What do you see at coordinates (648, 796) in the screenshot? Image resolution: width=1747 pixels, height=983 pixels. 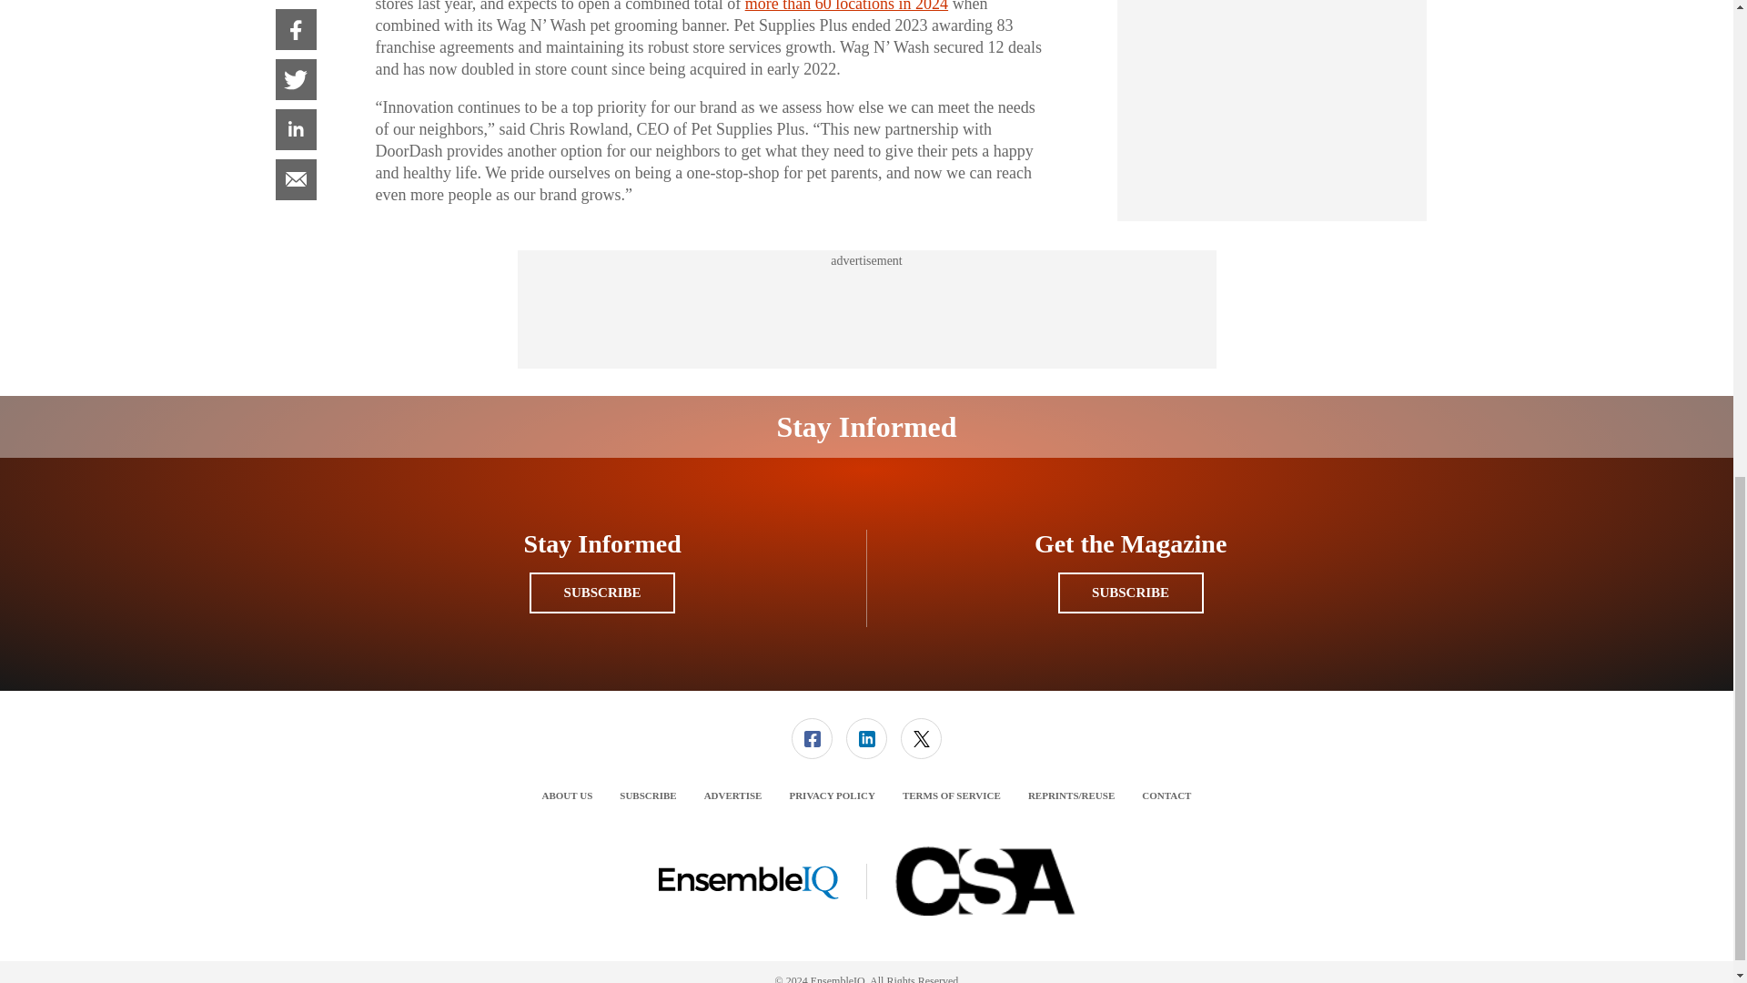 I see `SUBSCRIBE` at bounding box center [648, 796].